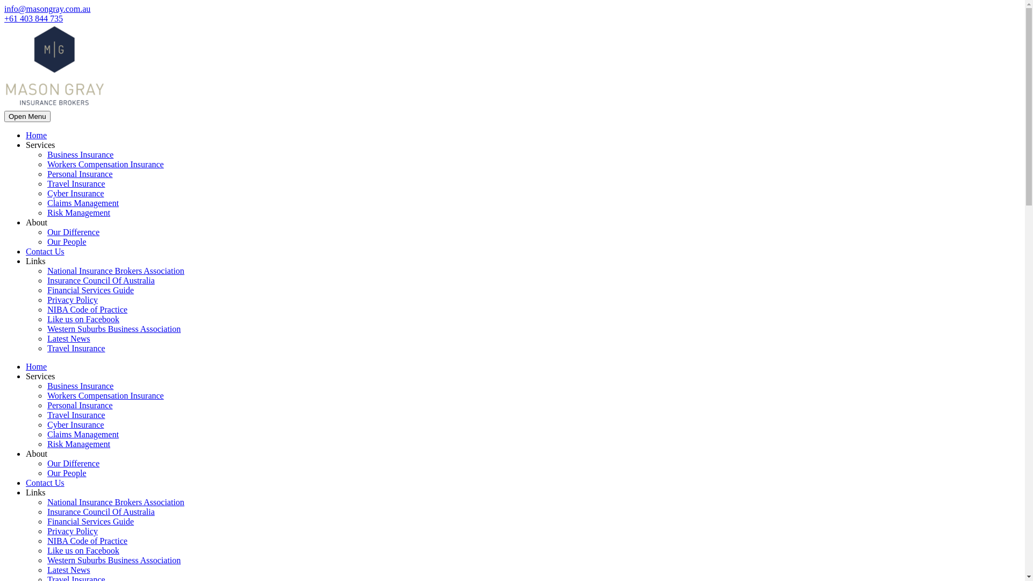 Image resolution: width=1033 pixels, height=581 pixels. I want to click on Insurance Council Of Australia, so click(101, 512).